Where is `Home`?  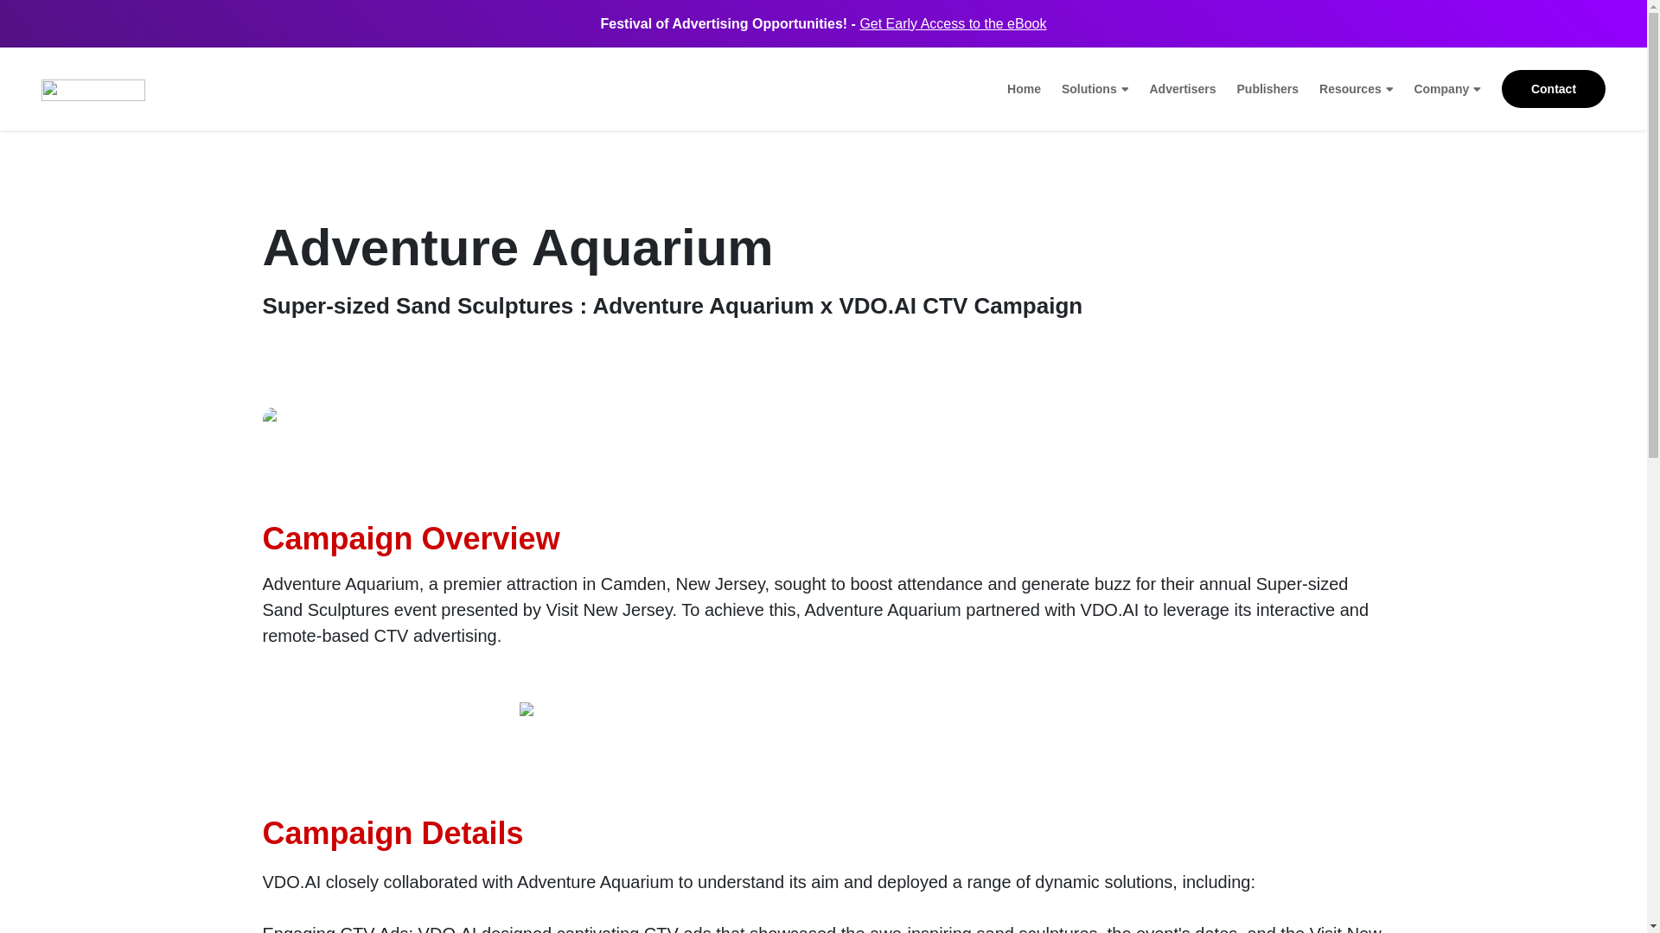 Home is located at coordinates (1024, 88).